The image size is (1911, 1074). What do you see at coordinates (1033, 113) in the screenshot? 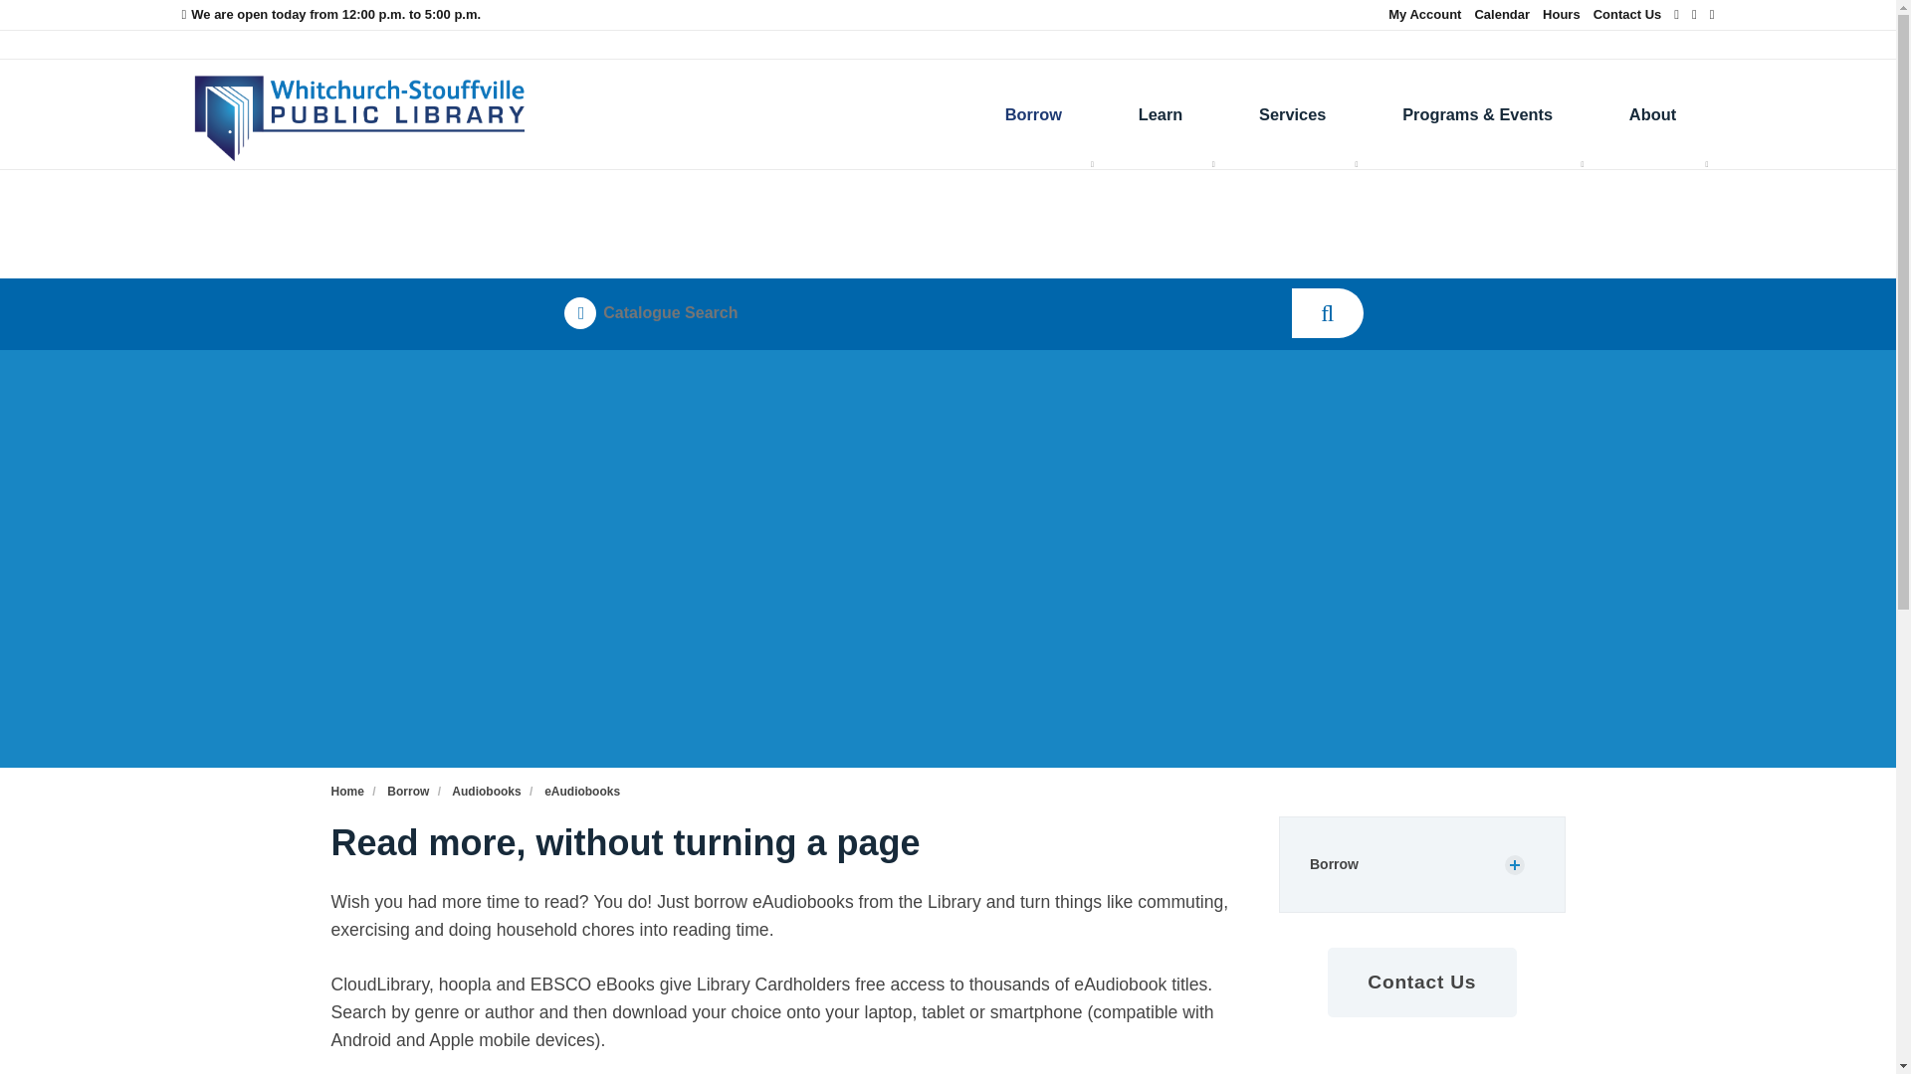
I see `Borrow` at bounding box center [1033, 113].